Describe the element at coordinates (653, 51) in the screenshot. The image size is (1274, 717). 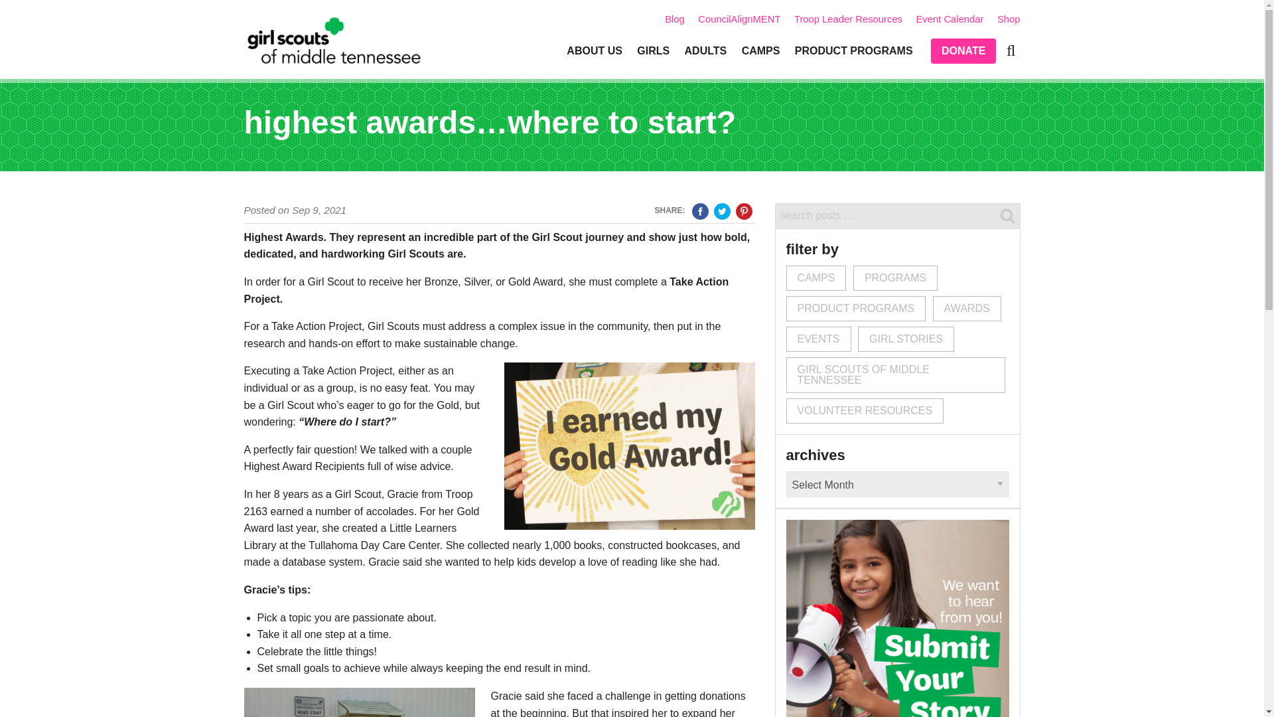
I see `GIRLS` at that location.